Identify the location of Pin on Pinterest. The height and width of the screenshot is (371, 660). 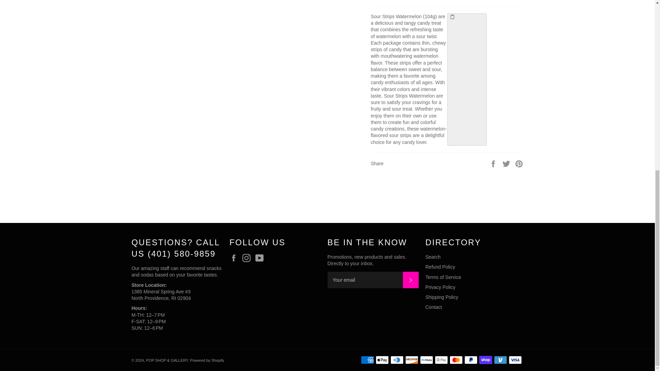
(519, 163).